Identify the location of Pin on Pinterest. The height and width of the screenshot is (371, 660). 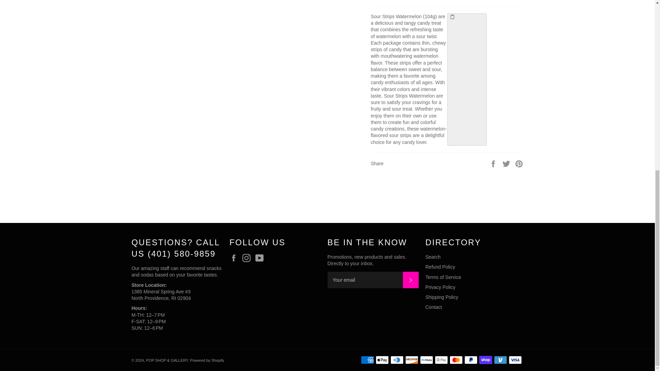
(519, 163).